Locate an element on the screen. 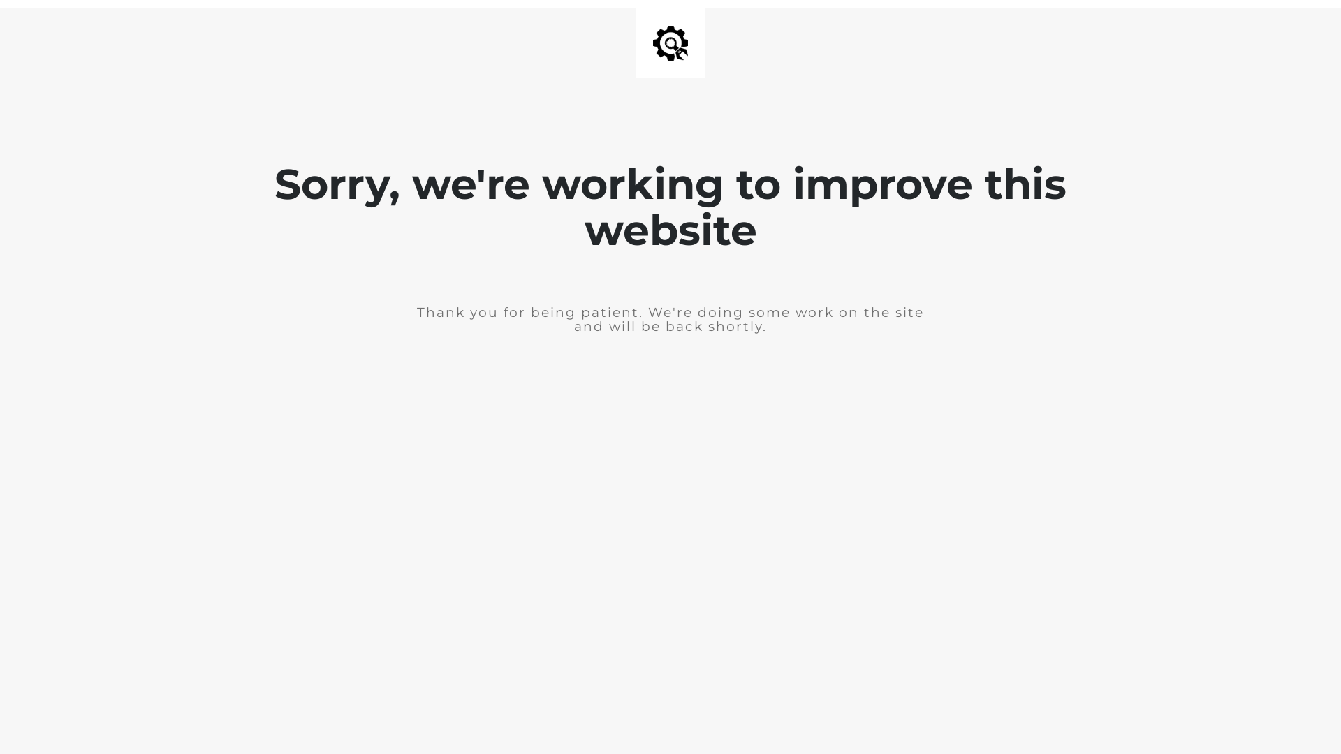 Image resolution: width=1341 pixels, height=754 pixels. Site is Under Construction is located at coordinates (670, 43).